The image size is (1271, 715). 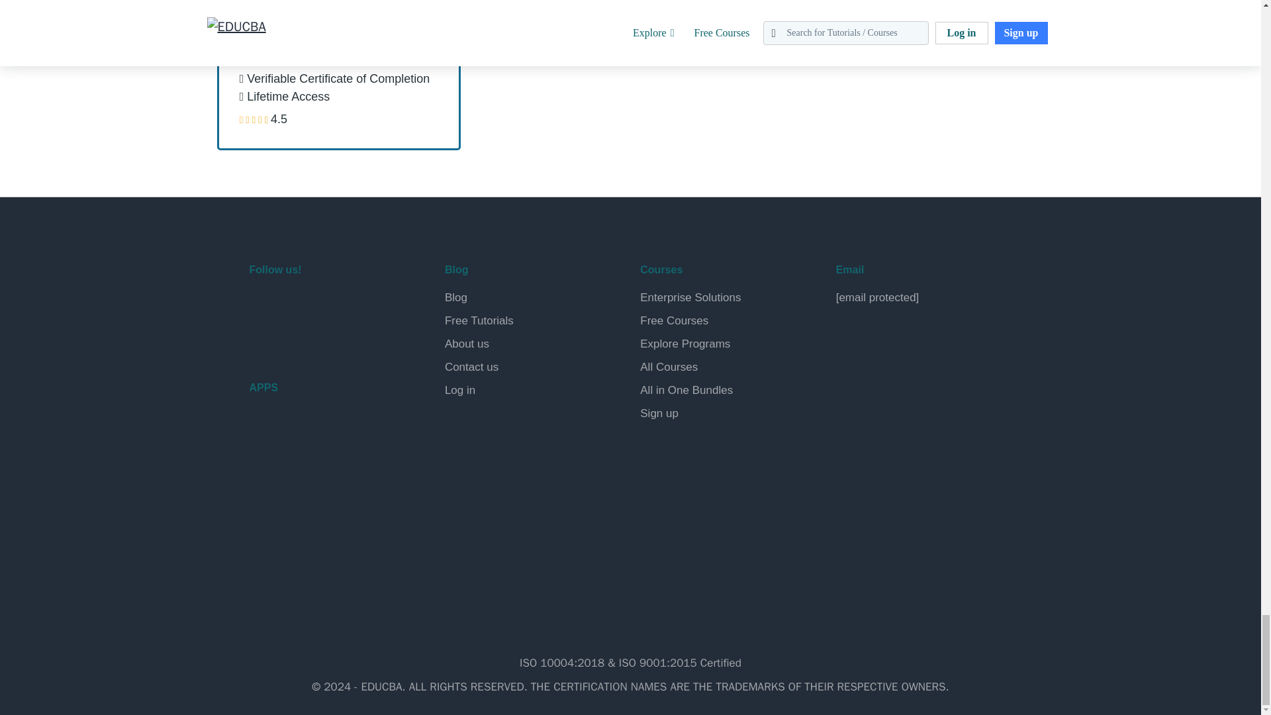 I want to click on EDUCBA Android App, so click(x=315, y=436).